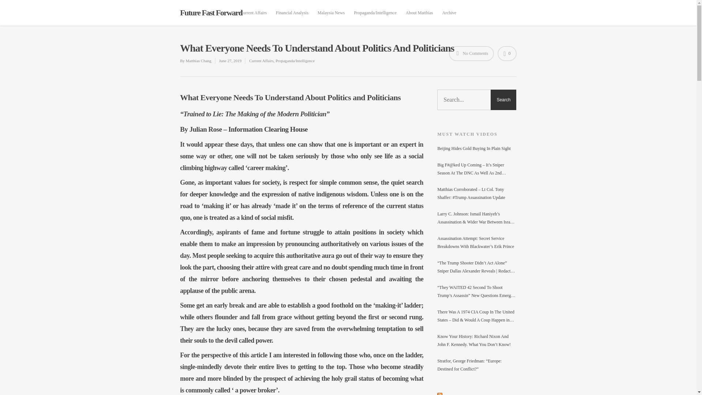 This screenshot has height=395, width=702. I want to click on 0, so click(507, 53).